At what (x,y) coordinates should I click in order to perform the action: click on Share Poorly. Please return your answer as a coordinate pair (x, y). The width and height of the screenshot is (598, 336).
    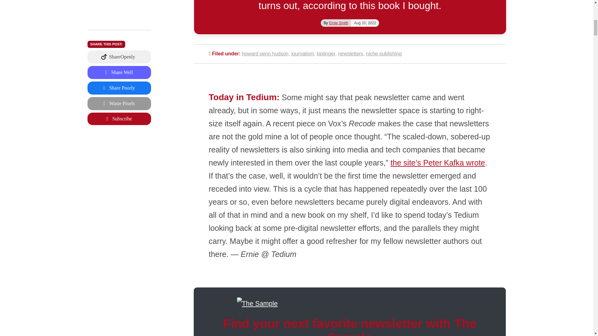
    Looking at the image, I should click on (119, 22).